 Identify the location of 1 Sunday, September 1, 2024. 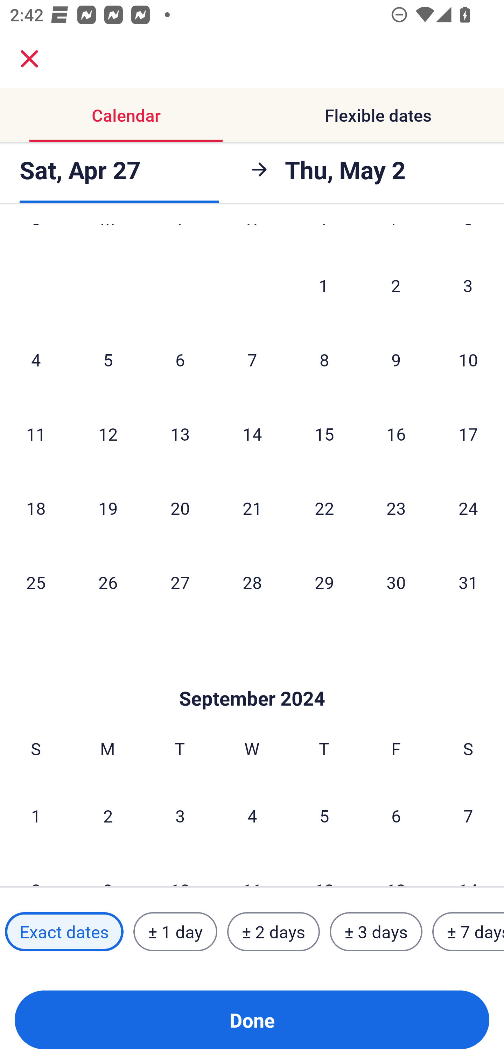
(36, 815).